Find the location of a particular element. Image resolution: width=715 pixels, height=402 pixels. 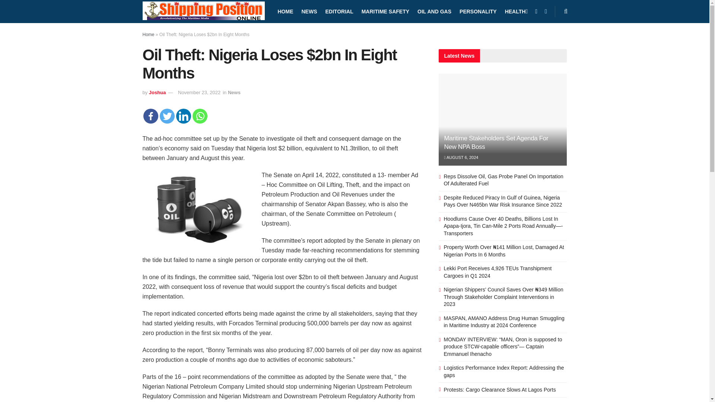

HEALTH is located at coordinates (515, 11).